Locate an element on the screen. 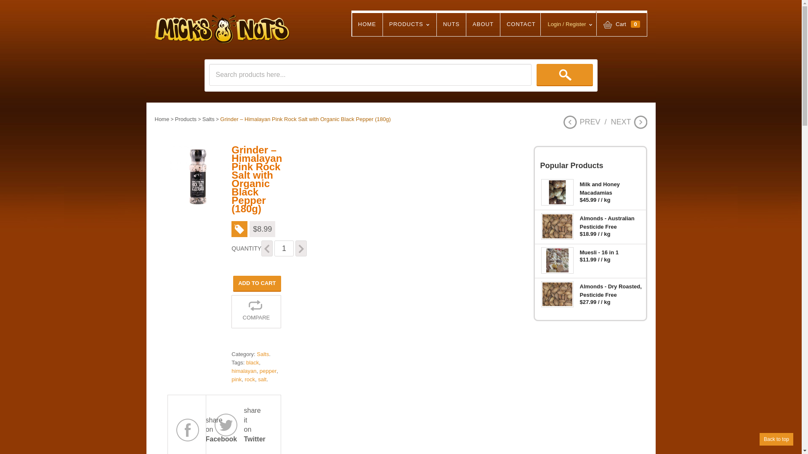 The image size is (808, 454). Qty is located at coordinates (284, 248).